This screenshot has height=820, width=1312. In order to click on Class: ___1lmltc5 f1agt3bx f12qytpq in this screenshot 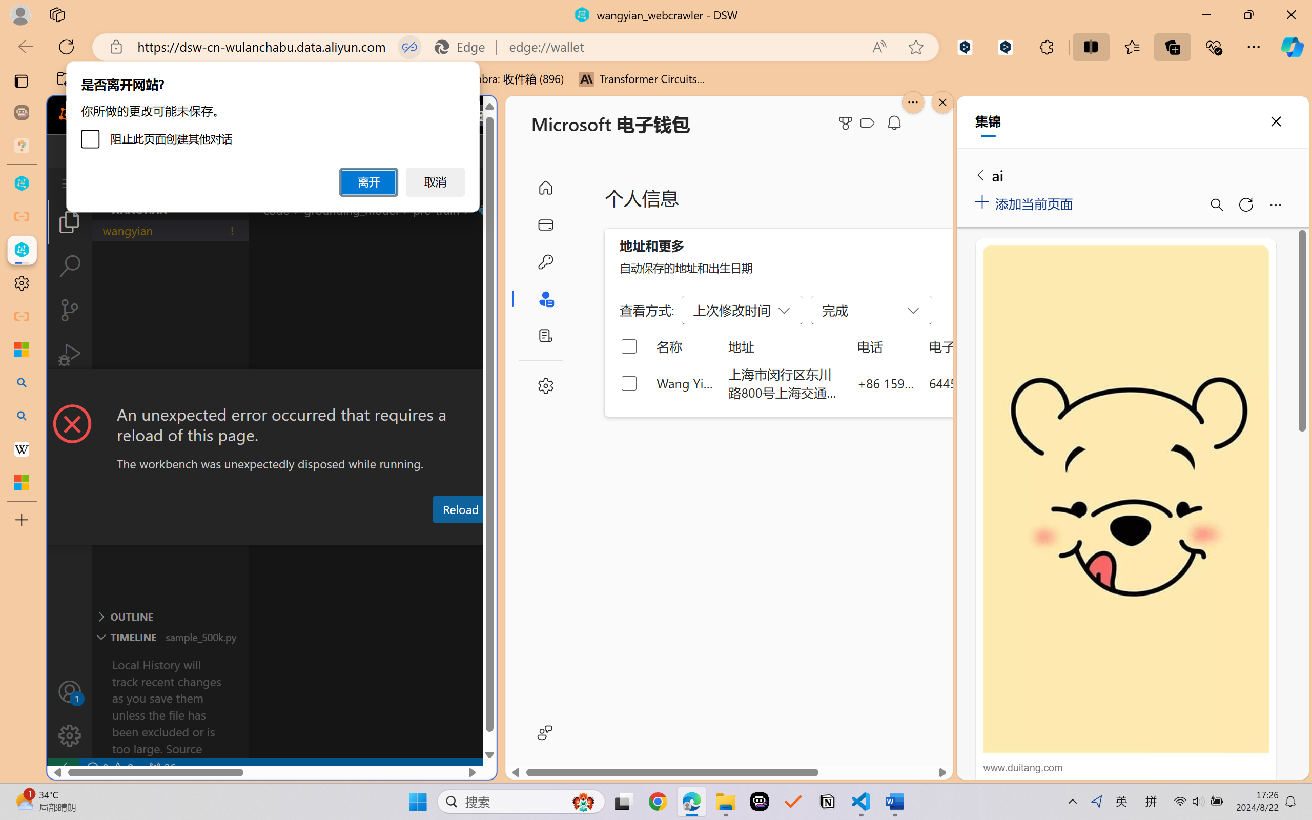, I will do `click(867, 123)`.